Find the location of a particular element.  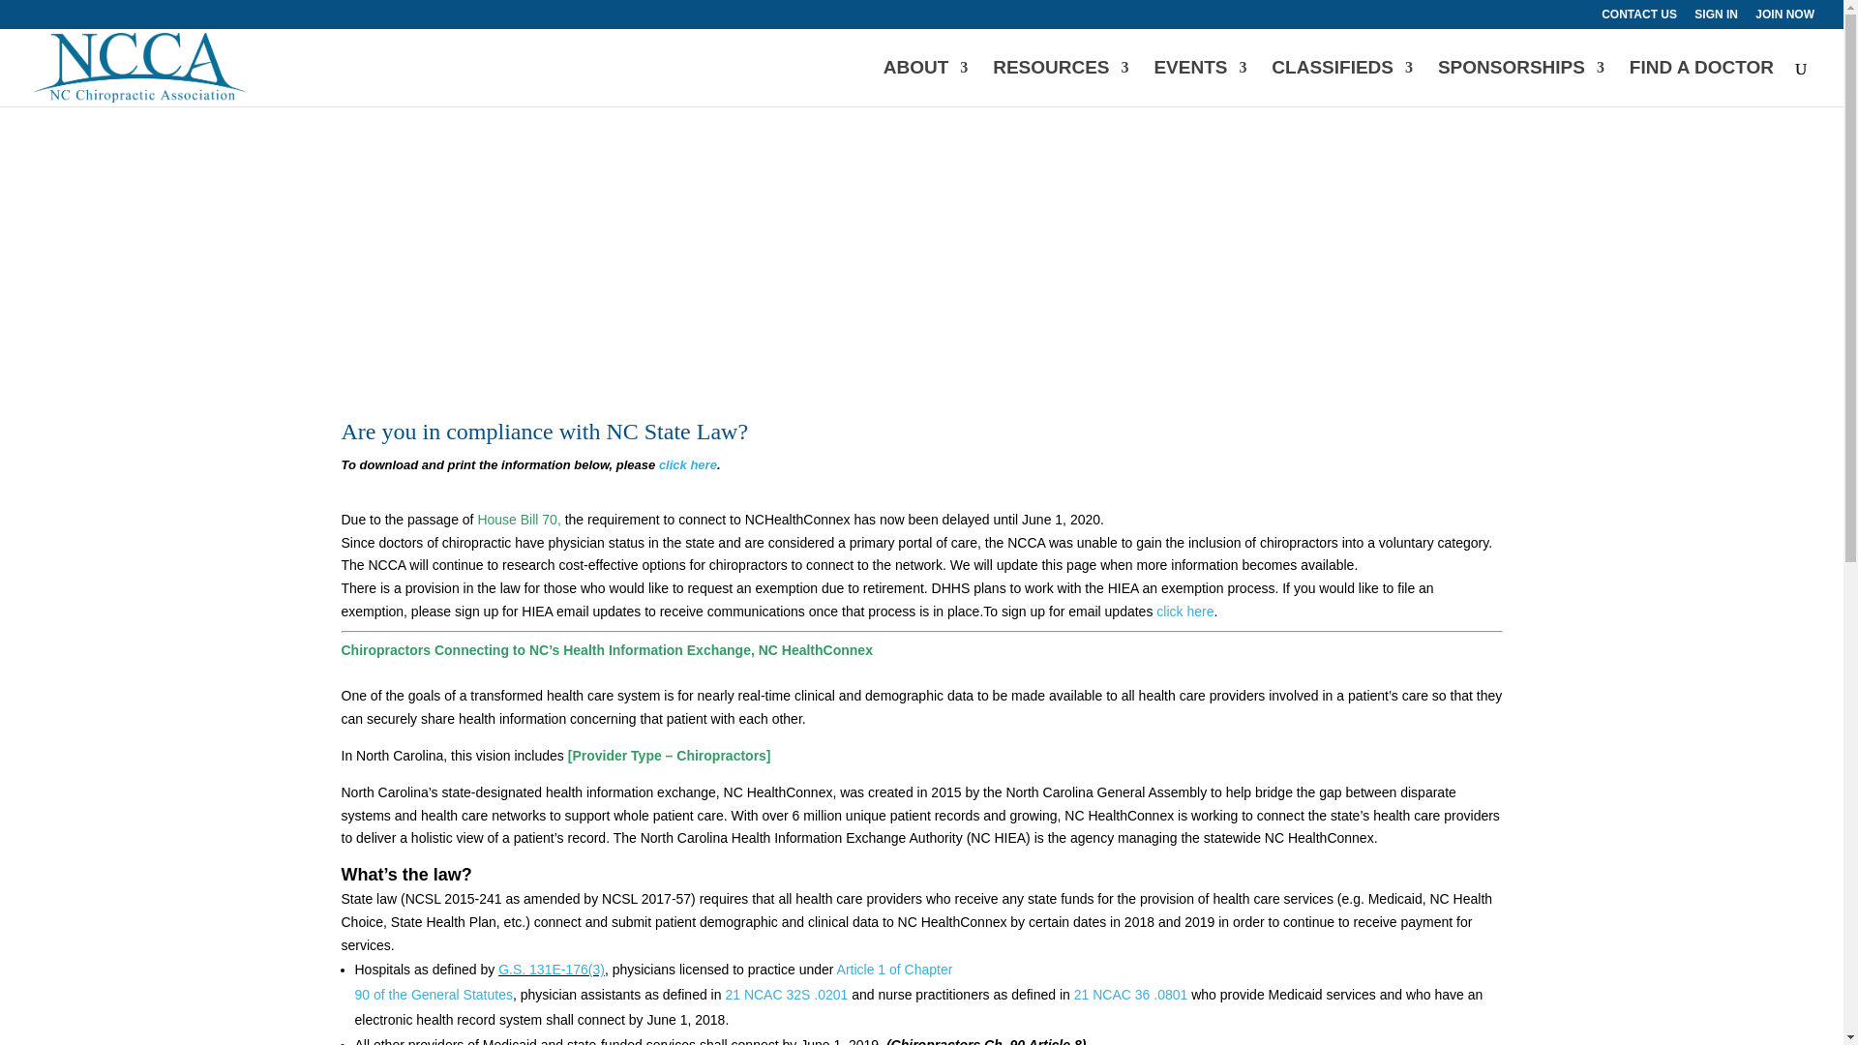

click here is located at coordinates (688, 464).